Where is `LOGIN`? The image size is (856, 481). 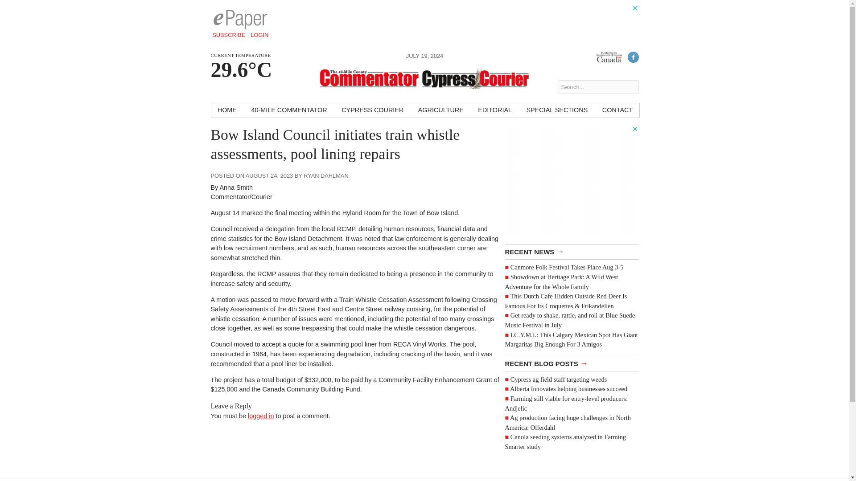 LOGIN is located at coordinates (259, 35).